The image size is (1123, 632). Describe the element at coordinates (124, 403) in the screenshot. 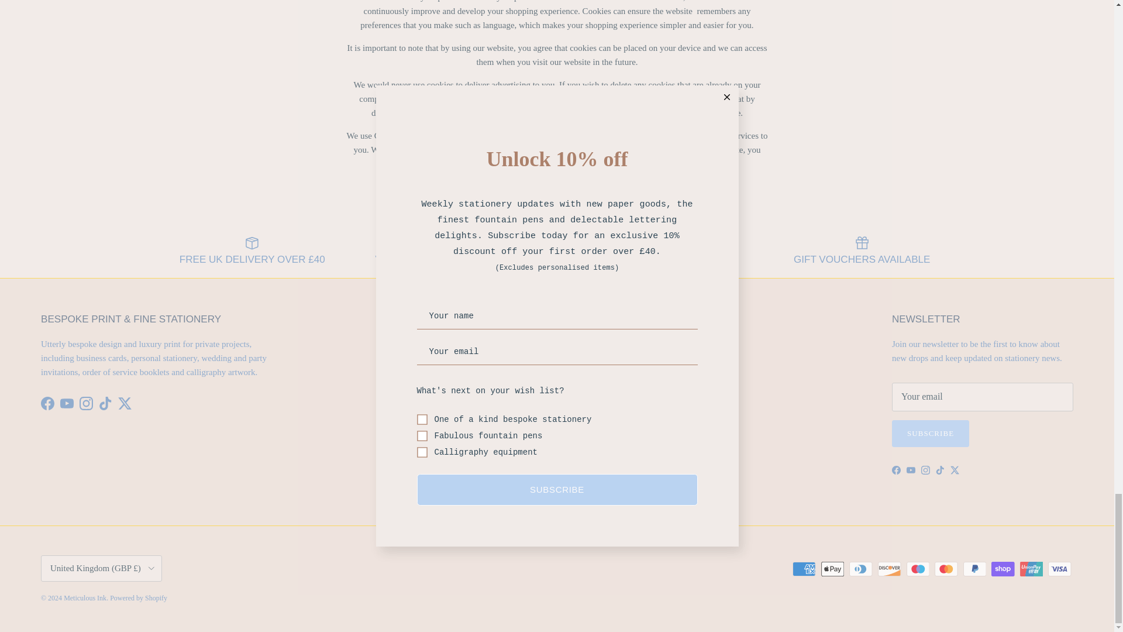

I see `Meticulous Ink on Twitter` at that location.